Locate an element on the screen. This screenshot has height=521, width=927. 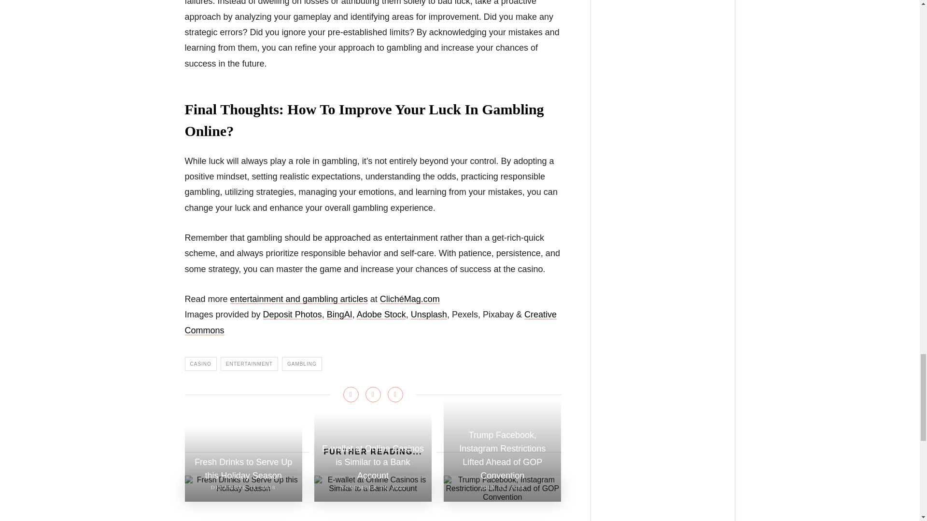
Fresh Drinks to Serve Up this Holiday Season is located at coordinates (243, 484).